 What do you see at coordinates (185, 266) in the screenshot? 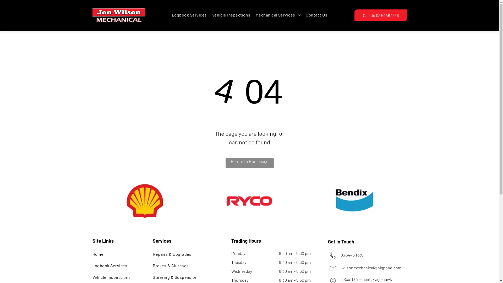
I see `Brakes & Clutches` at bounding box center [185, 266].